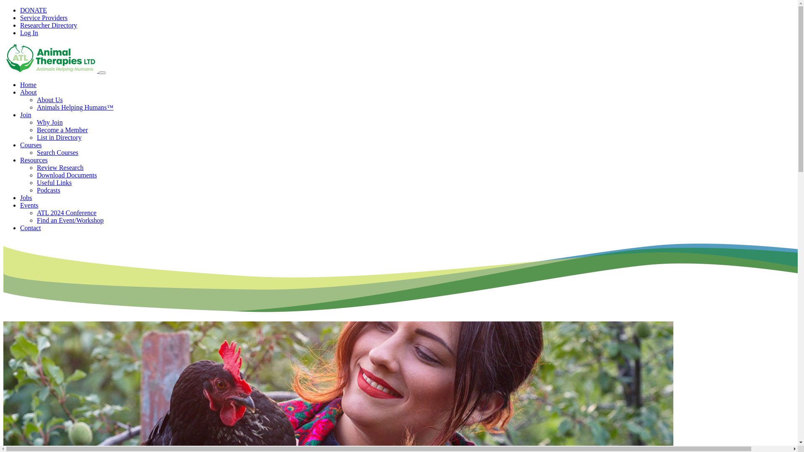  What do you see at coordinates (28, 85) in the screenshot?
I see `Home` at bounding box center [28, 85].